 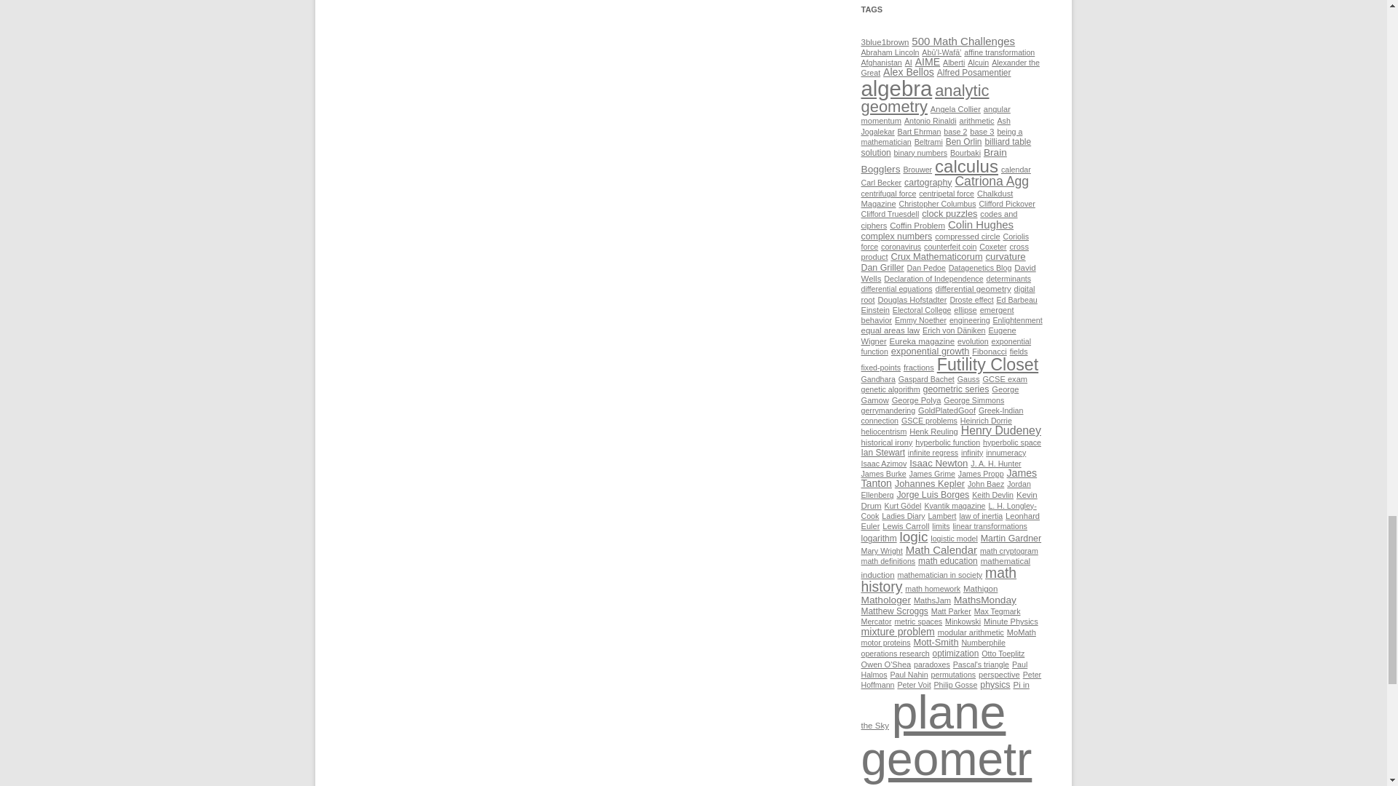 What do you see at coordinates (953, 62) in the screenshot?
I see `1 topics` at bounding box center [953, 62].